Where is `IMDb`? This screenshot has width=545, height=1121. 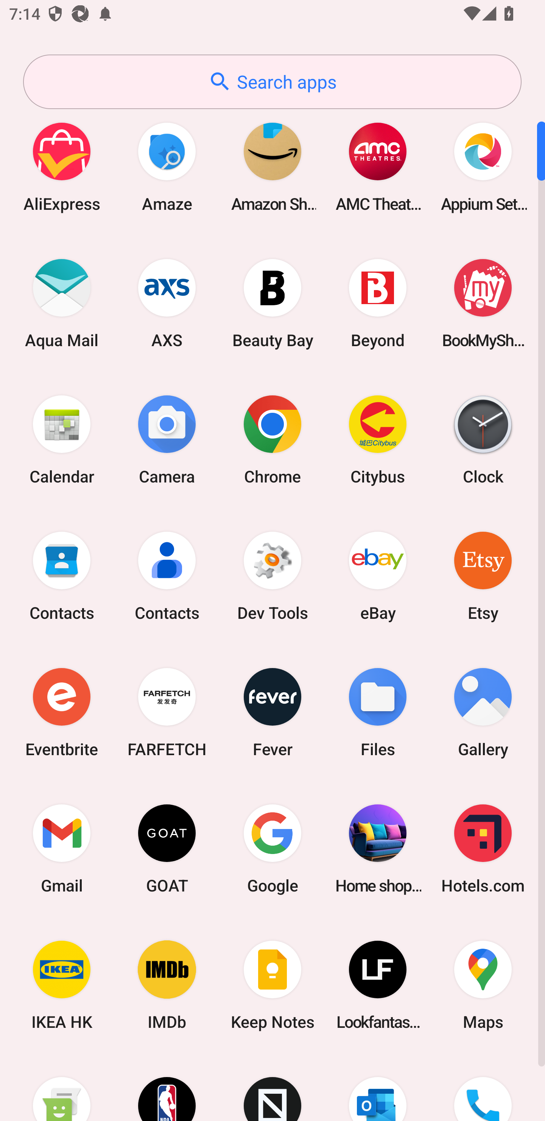
IMDb is located at coordinates (167, 985).